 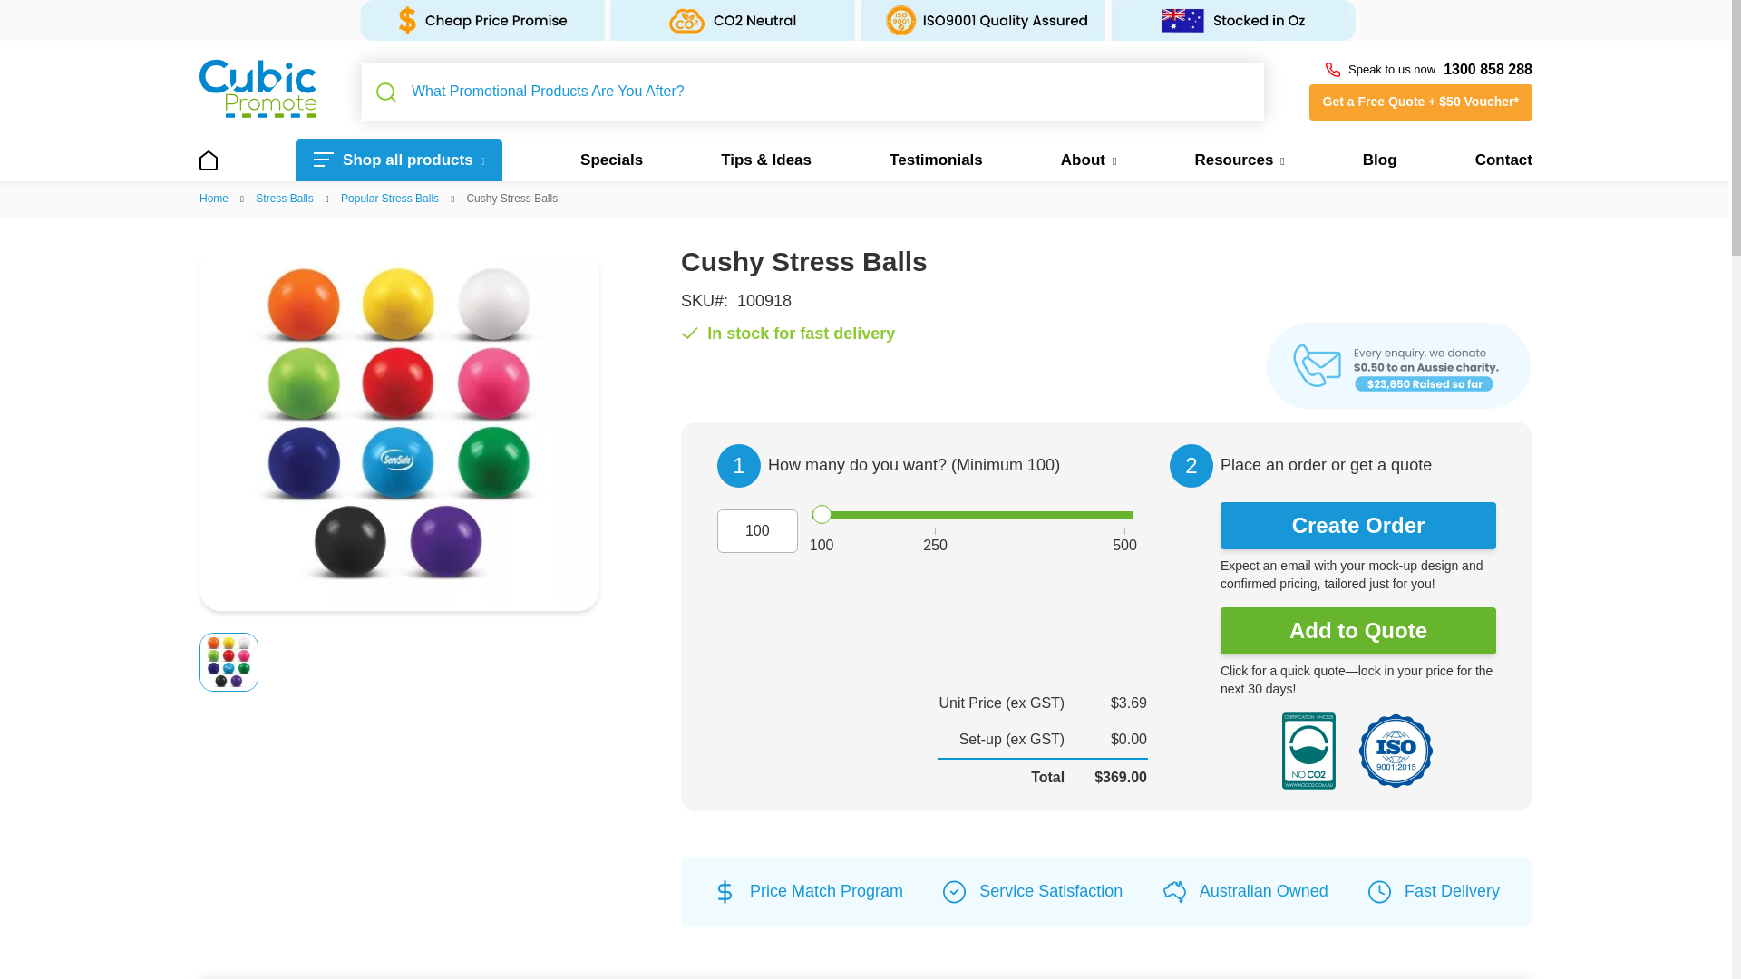 What do you see at coordinates (285, 198) in the screenshot?
I see `Stress Balls` at bounding box center [285, 198].